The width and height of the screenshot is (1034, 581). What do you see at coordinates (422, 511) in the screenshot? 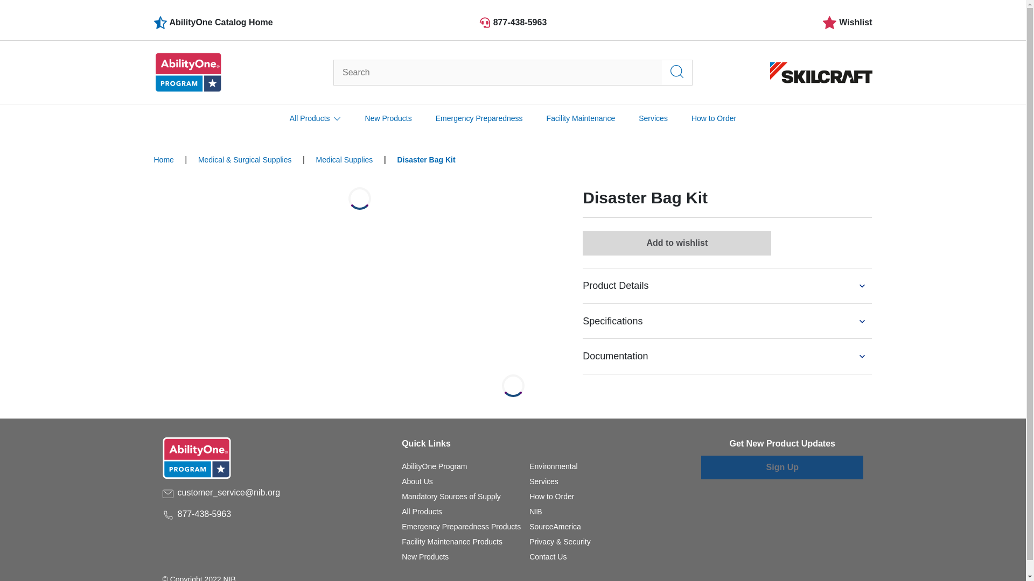
I see `All Products` at bounding box center [422, 511].